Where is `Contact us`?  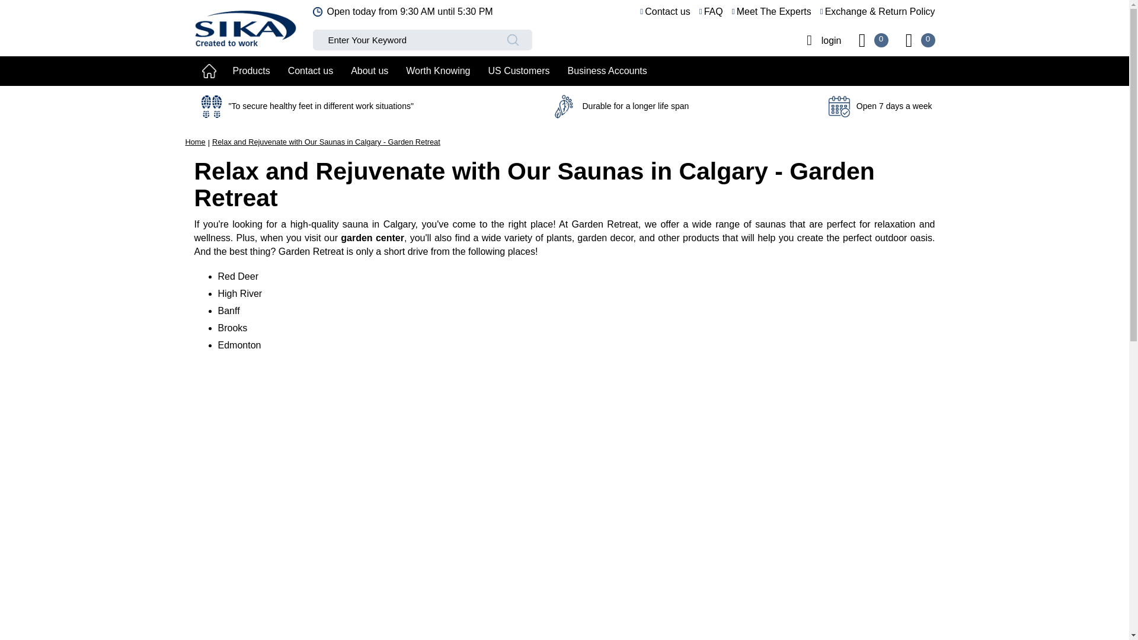 Contact us is located at coordinates (664, 12).